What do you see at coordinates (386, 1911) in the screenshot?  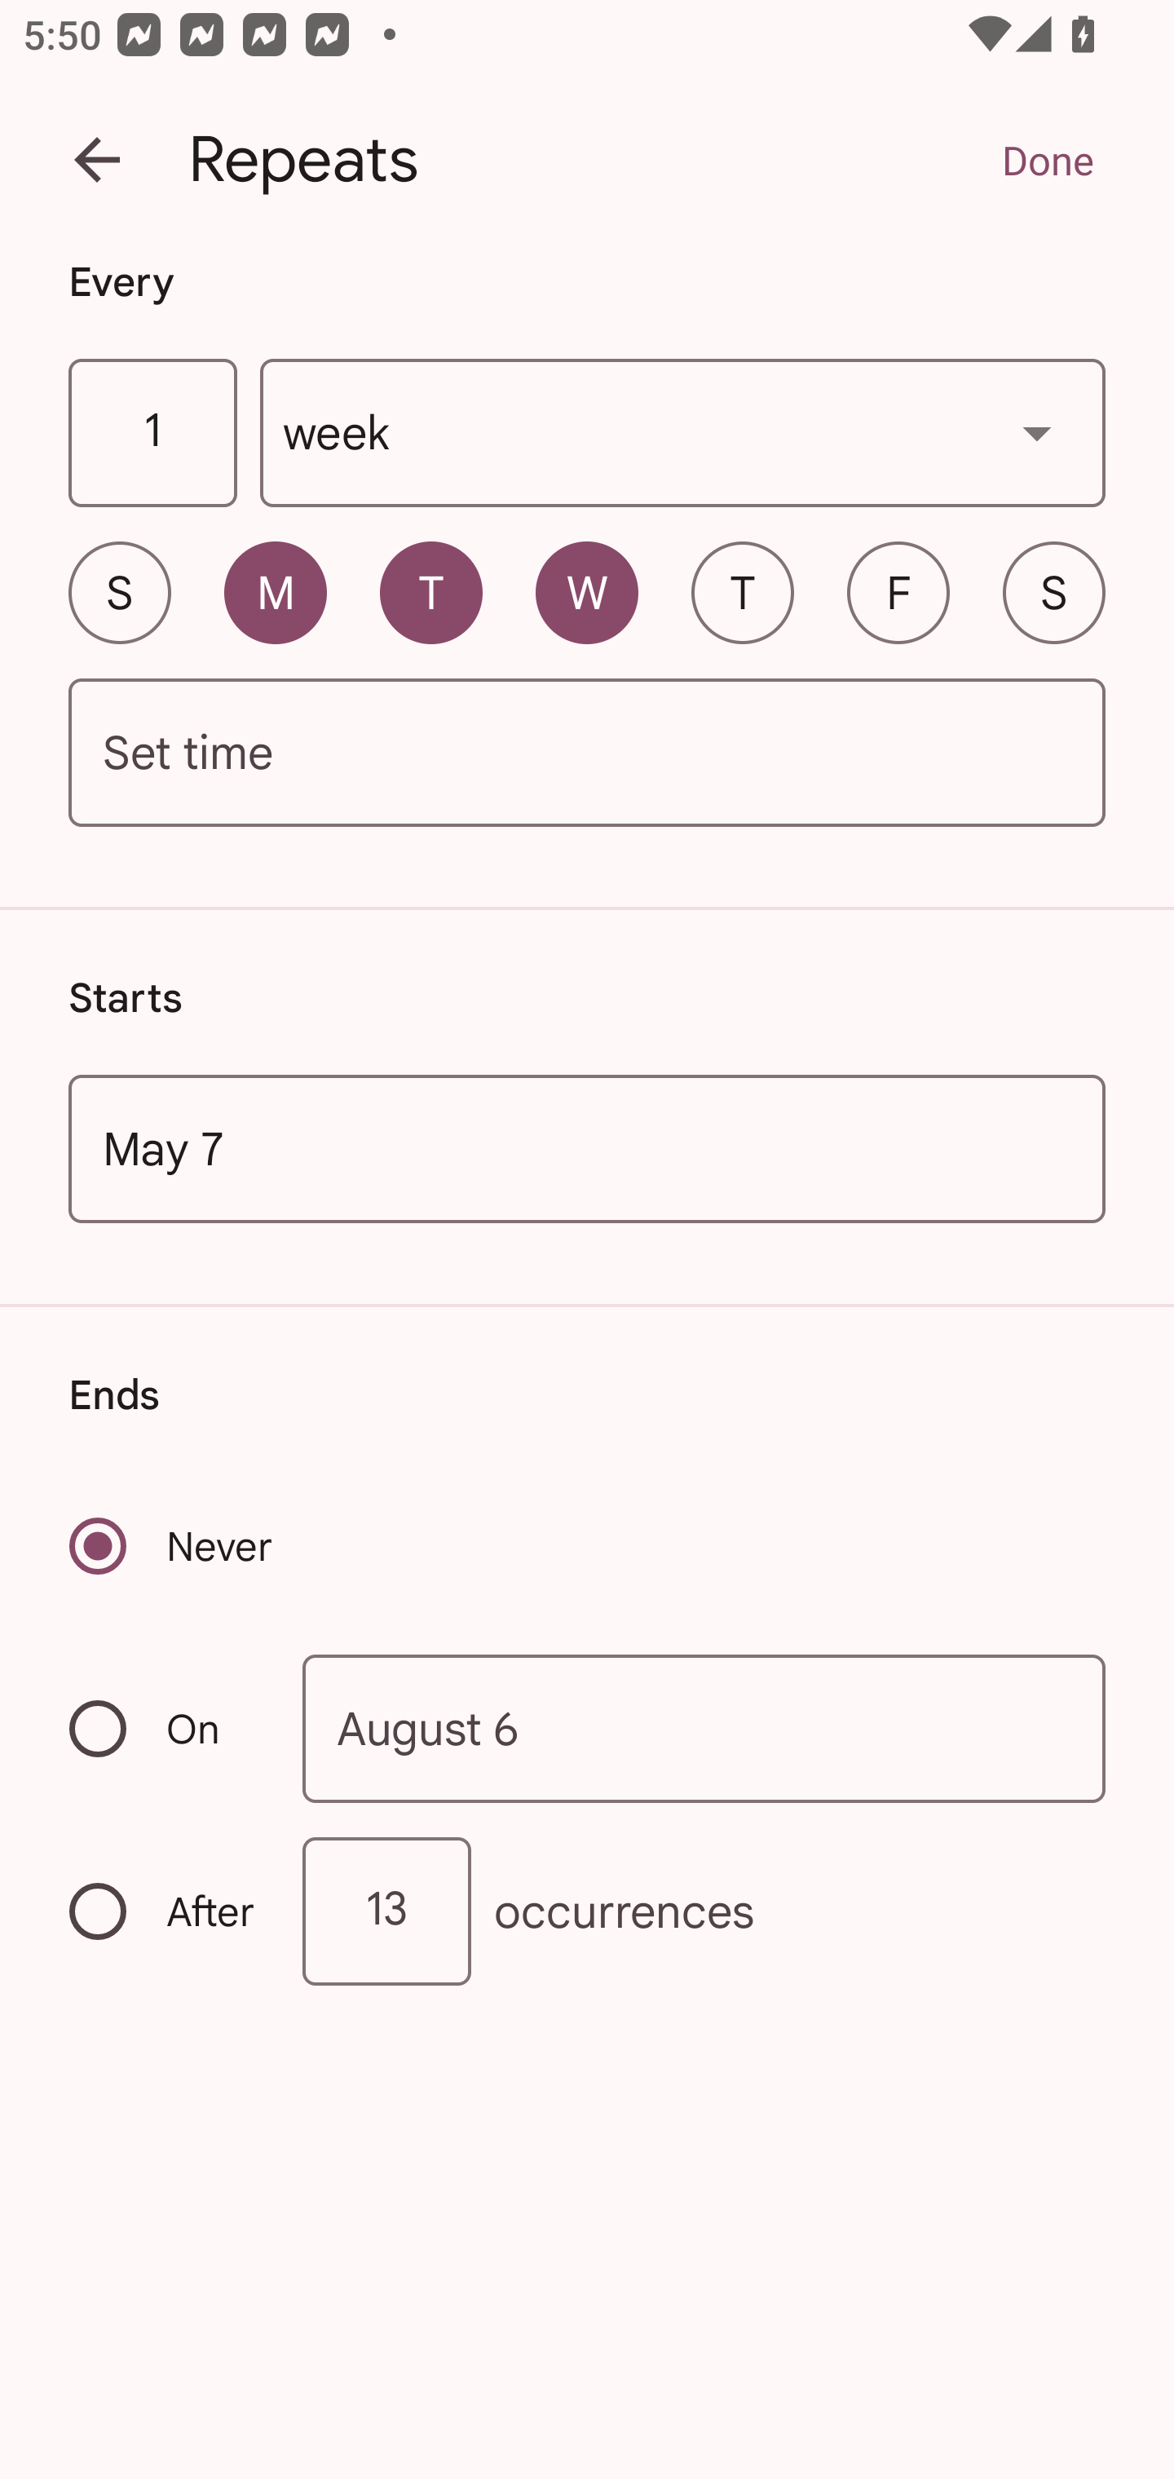 I see `13` at bounding box center [386, 1911].